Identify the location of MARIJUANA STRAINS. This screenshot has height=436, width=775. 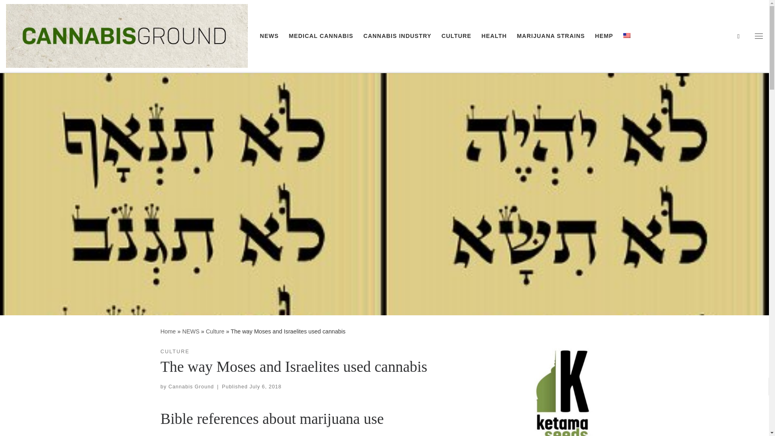
(551, 36).